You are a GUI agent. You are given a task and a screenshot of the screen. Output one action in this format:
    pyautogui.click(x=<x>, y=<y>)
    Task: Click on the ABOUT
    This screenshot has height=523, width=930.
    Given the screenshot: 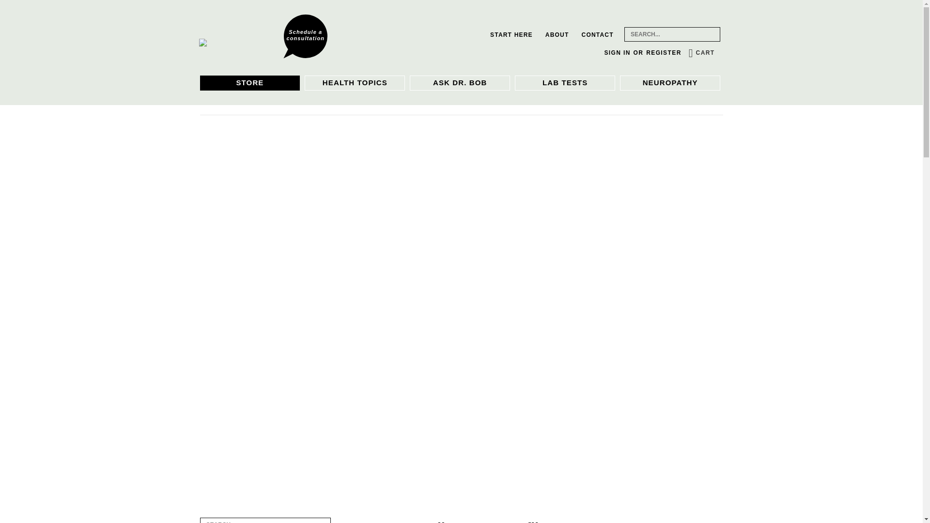 What is the action you would take?
    pyautogui.click(x=557, y=34)
    